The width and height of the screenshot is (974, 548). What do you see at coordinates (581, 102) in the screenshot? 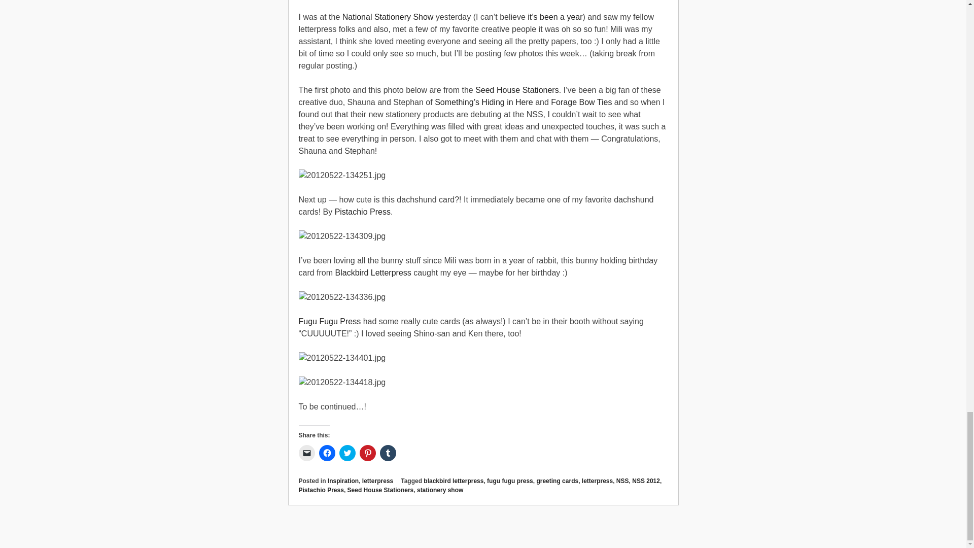
I see `Forage Bow Ties` at bounding box center [581, 102].